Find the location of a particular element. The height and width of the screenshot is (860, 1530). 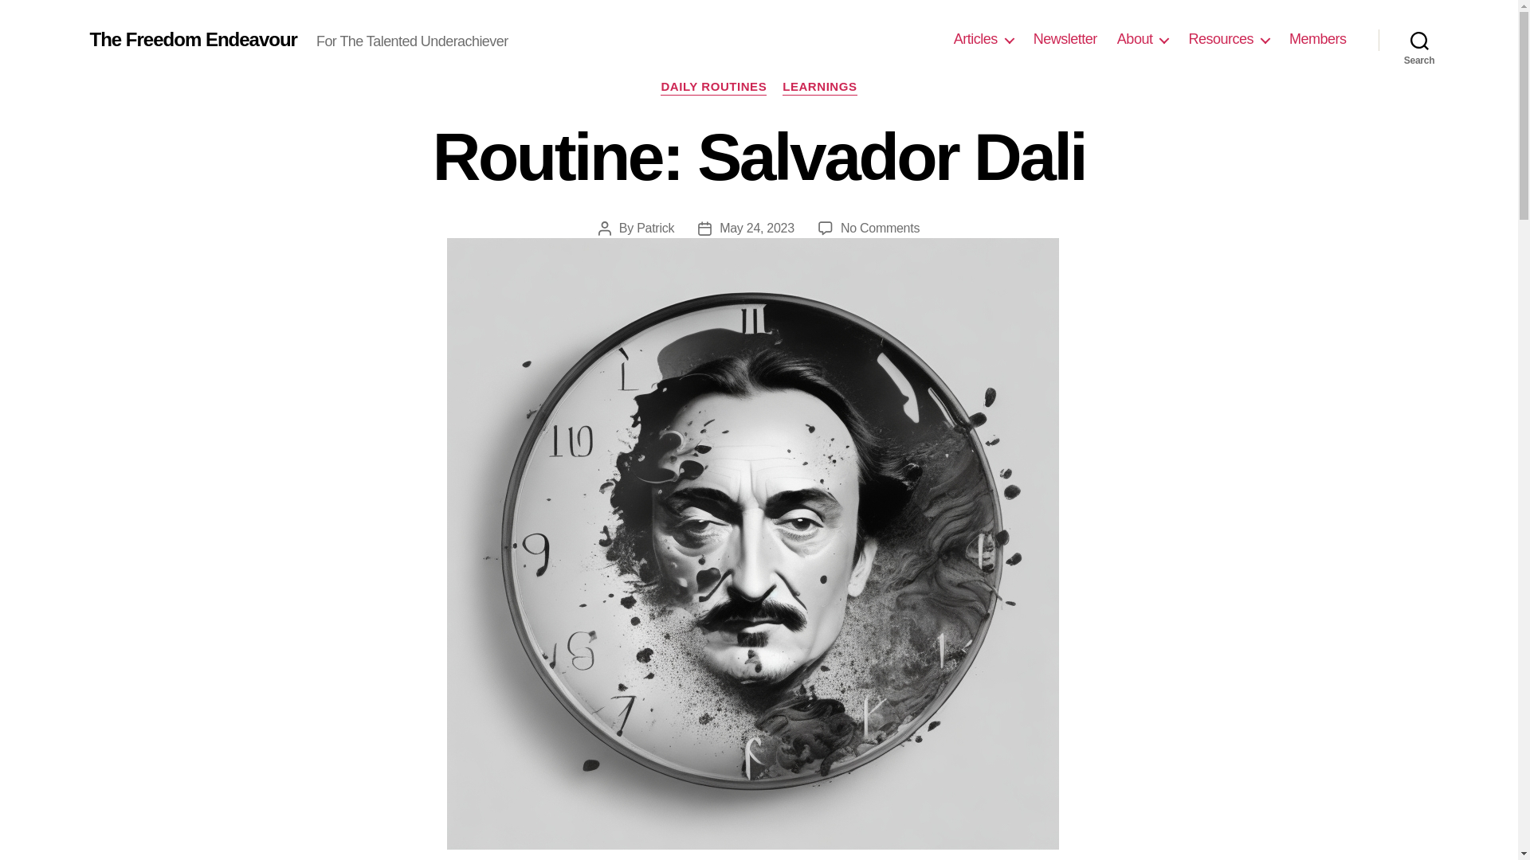

Resources is located at coordinates (1229, 39).